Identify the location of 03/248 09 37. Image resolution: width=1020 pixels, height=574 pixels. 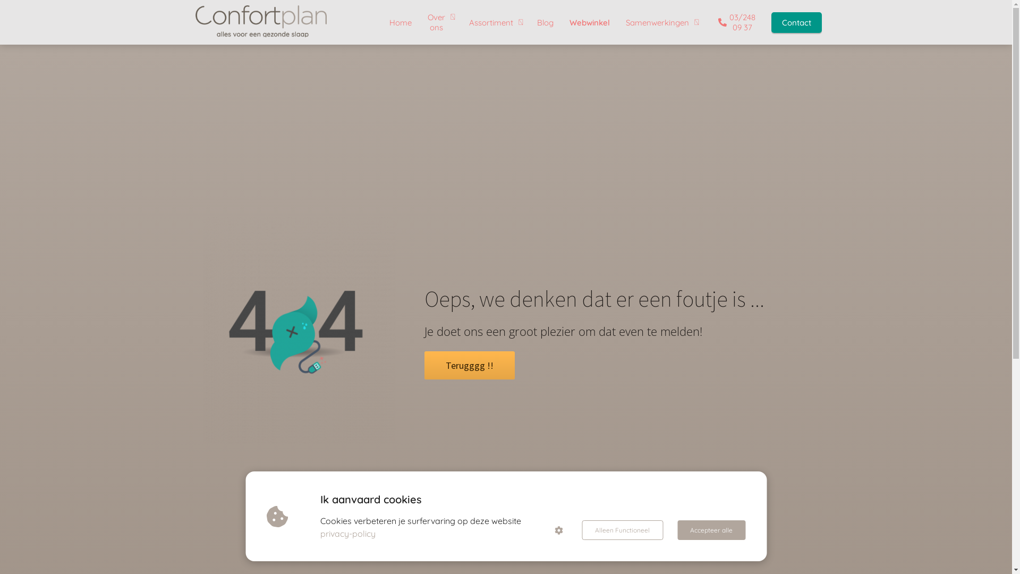
(734, 22).